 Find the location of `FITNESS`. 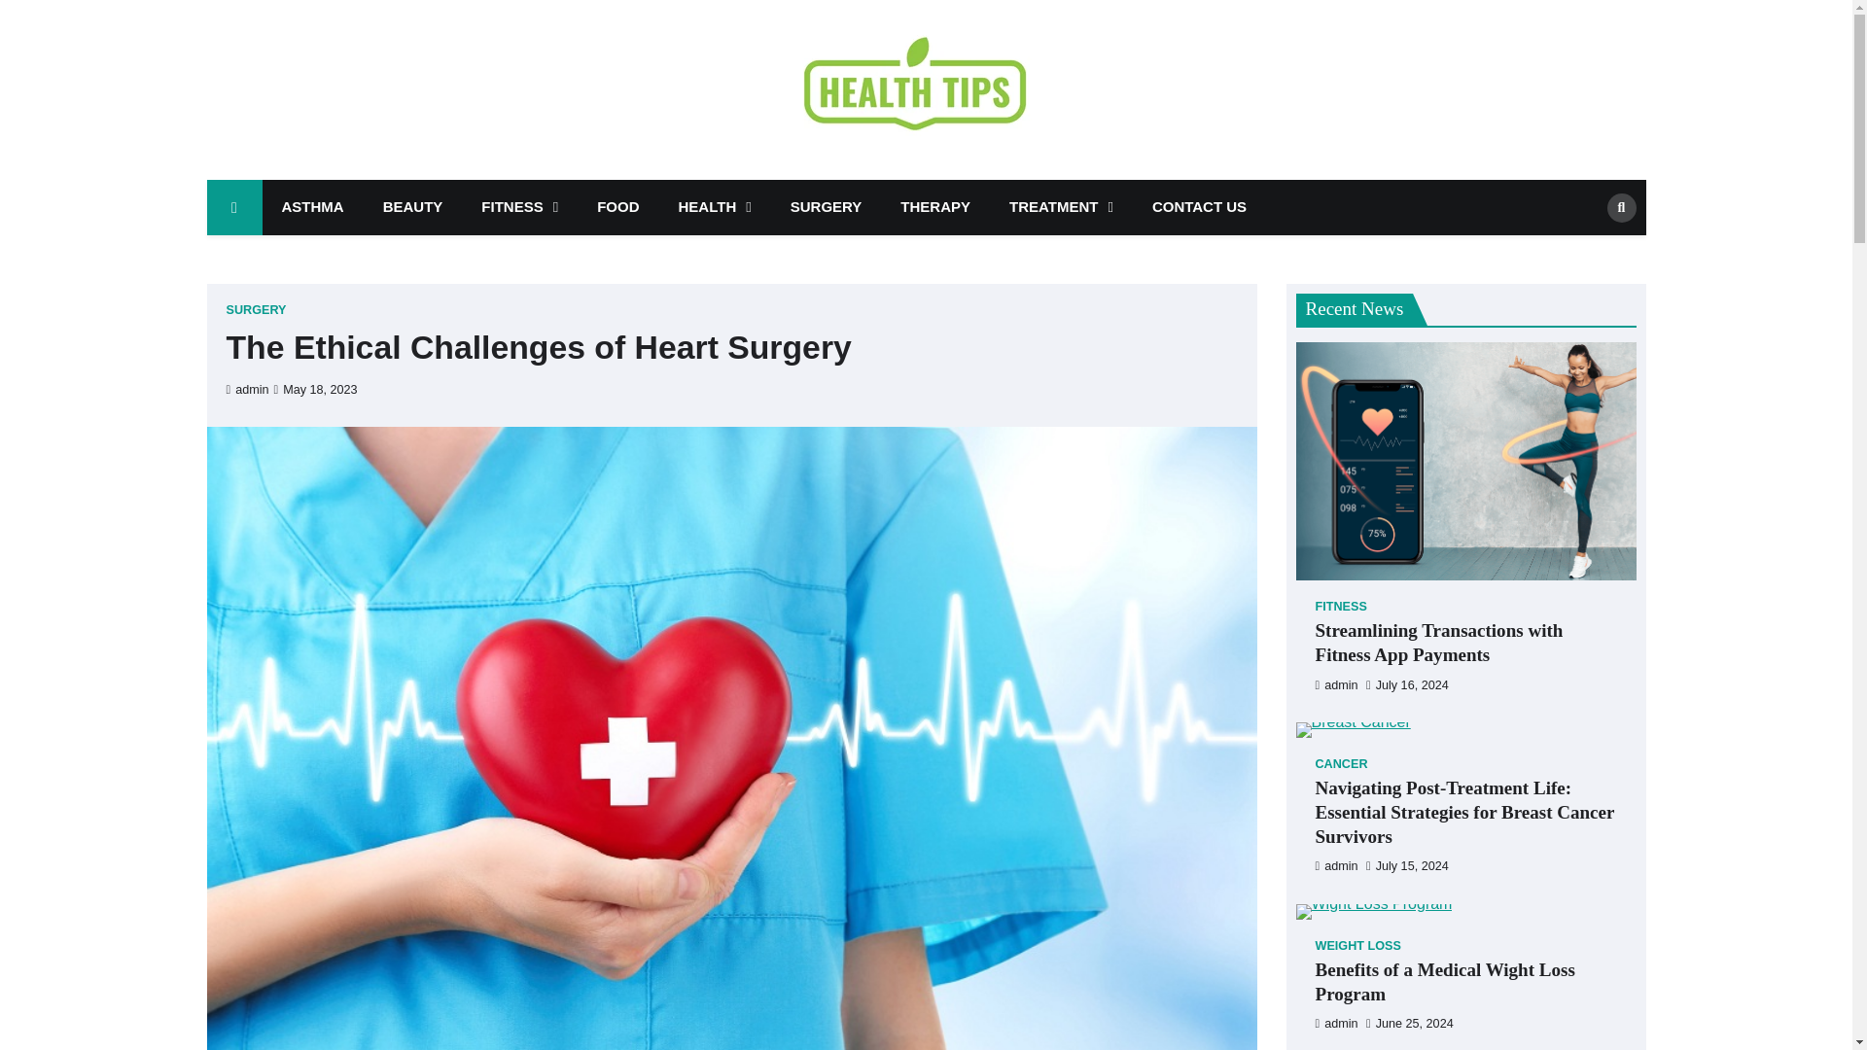

FITNESS is located at coordinates (519, 206).